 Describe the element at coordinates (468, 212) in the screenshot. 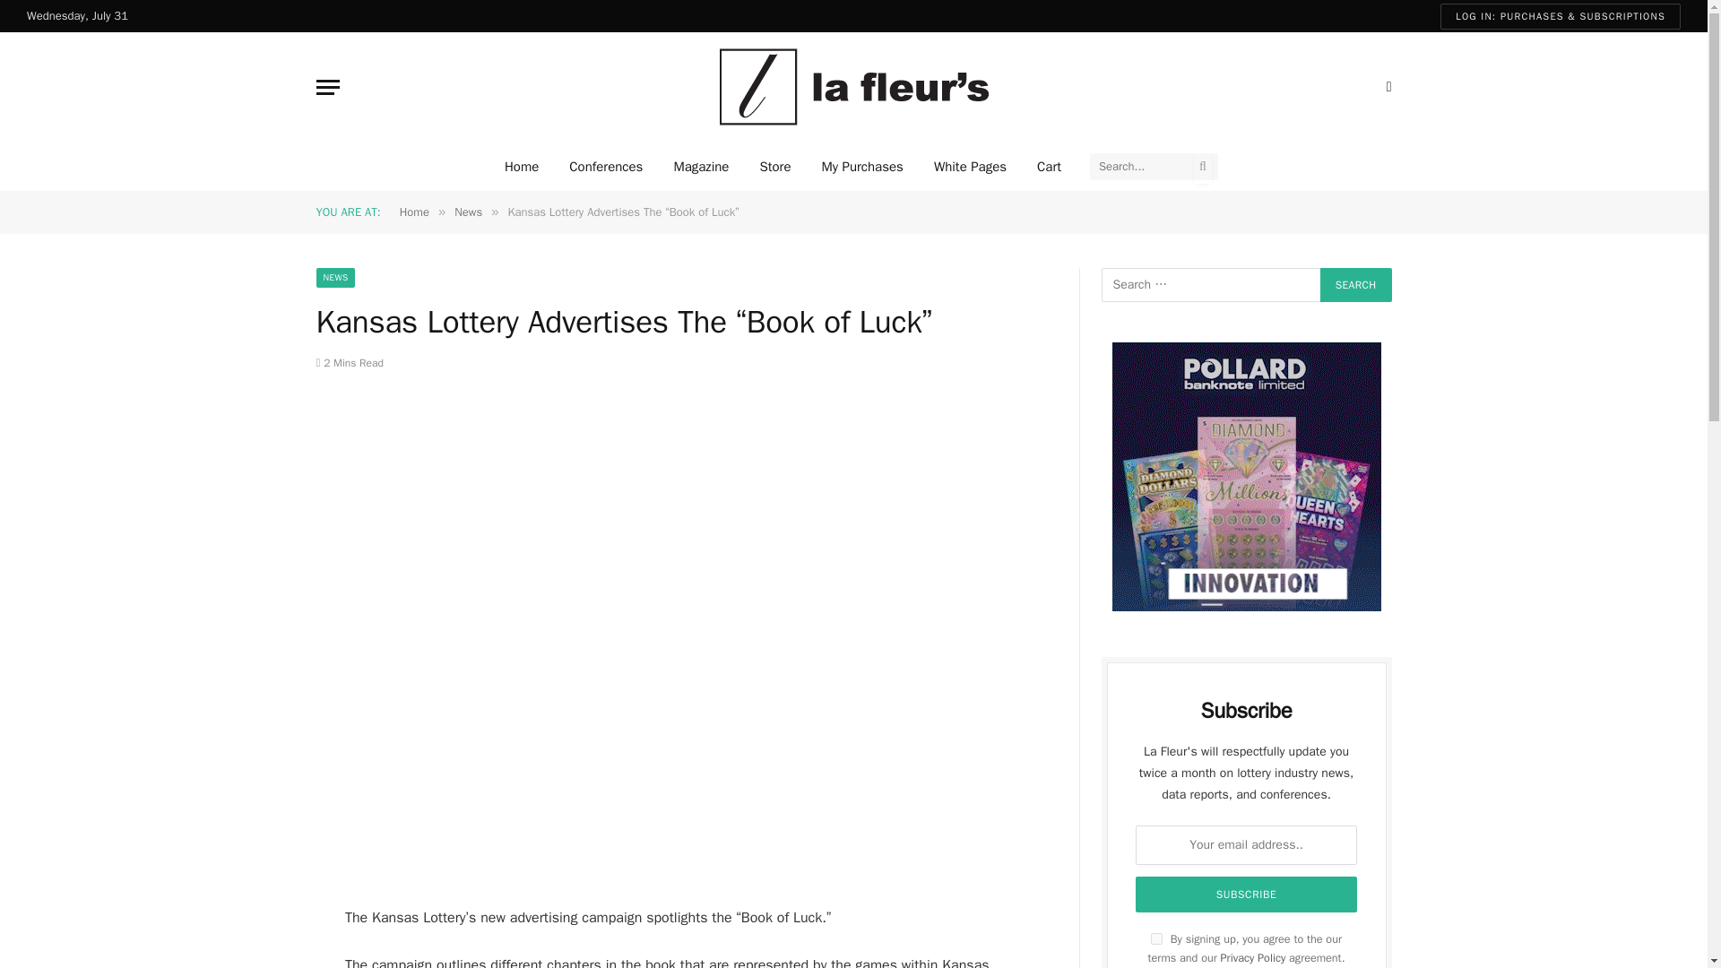

I see `News` at that location.